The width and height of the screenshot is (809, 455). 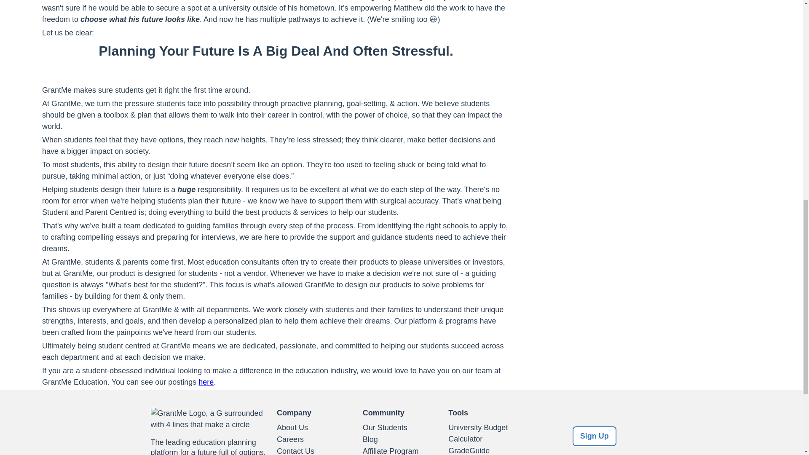 What do you see at coordinates (401, 450) in the screenshot?
I see `Affiliate Program` at bounding box center [401, 450].